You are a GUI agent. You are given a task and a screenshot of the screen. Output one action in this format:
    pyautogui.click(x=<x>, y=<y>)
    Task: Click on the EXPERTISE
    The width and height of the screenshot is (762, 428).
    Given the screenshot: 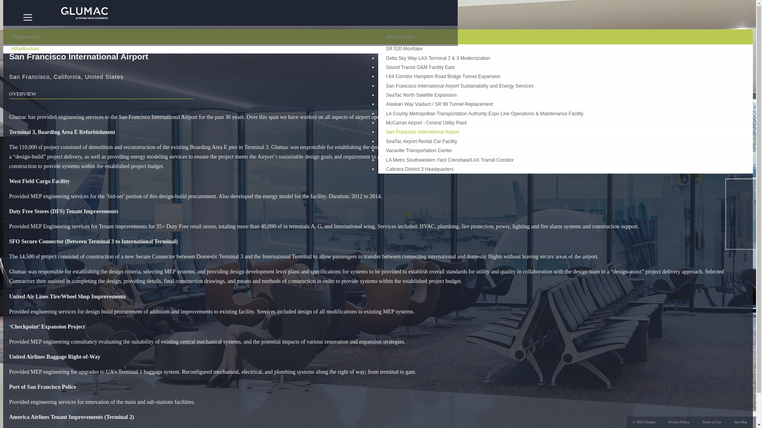 What is the action you would take?
    pyautogui.click(x=123, y=13)
    